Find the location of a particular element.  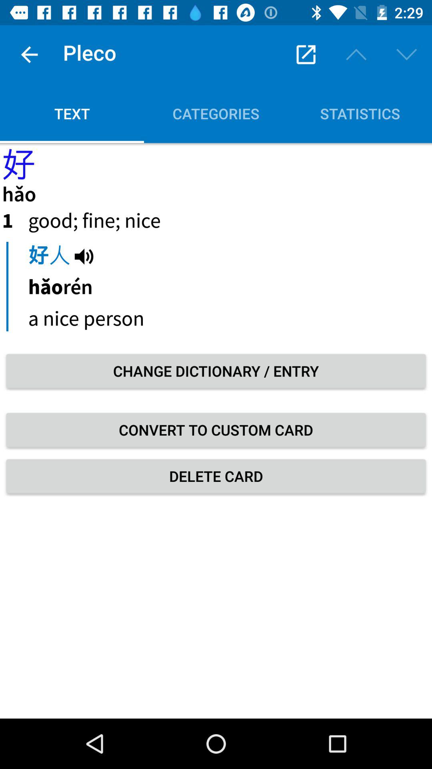

click on statistics is located at coordinates (360, 113).